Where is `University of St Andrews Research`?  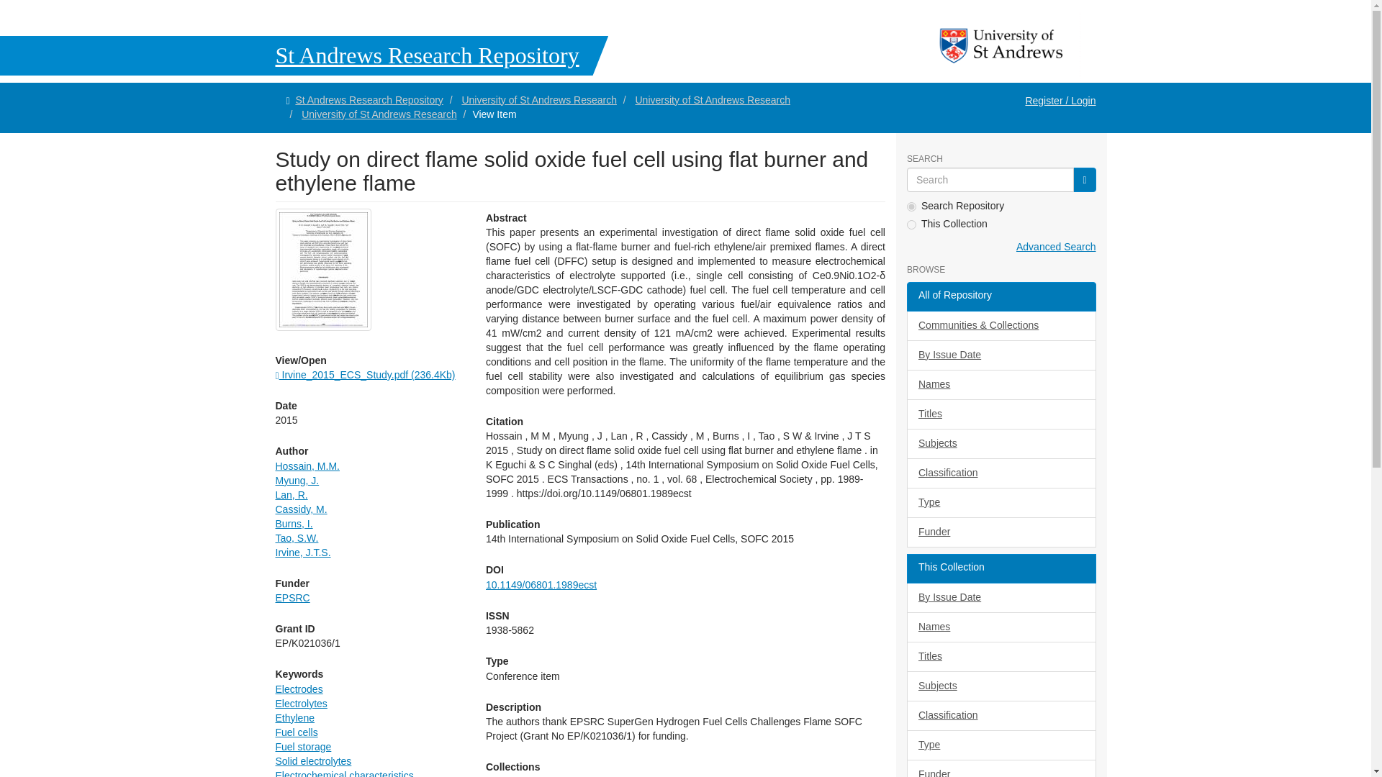
University of St Andrews Research is located at coordinates (713, 99).